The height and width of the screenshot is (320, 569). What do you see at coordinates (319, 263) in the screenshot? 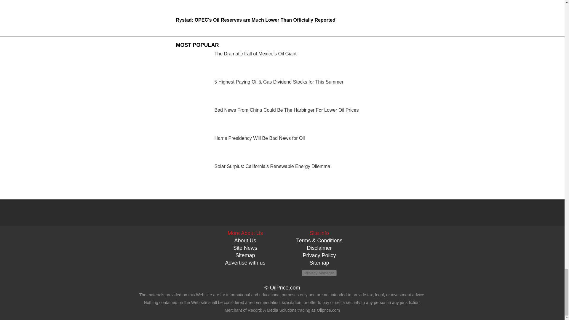
I see `Sitemap` at bounding box center [319, 263].